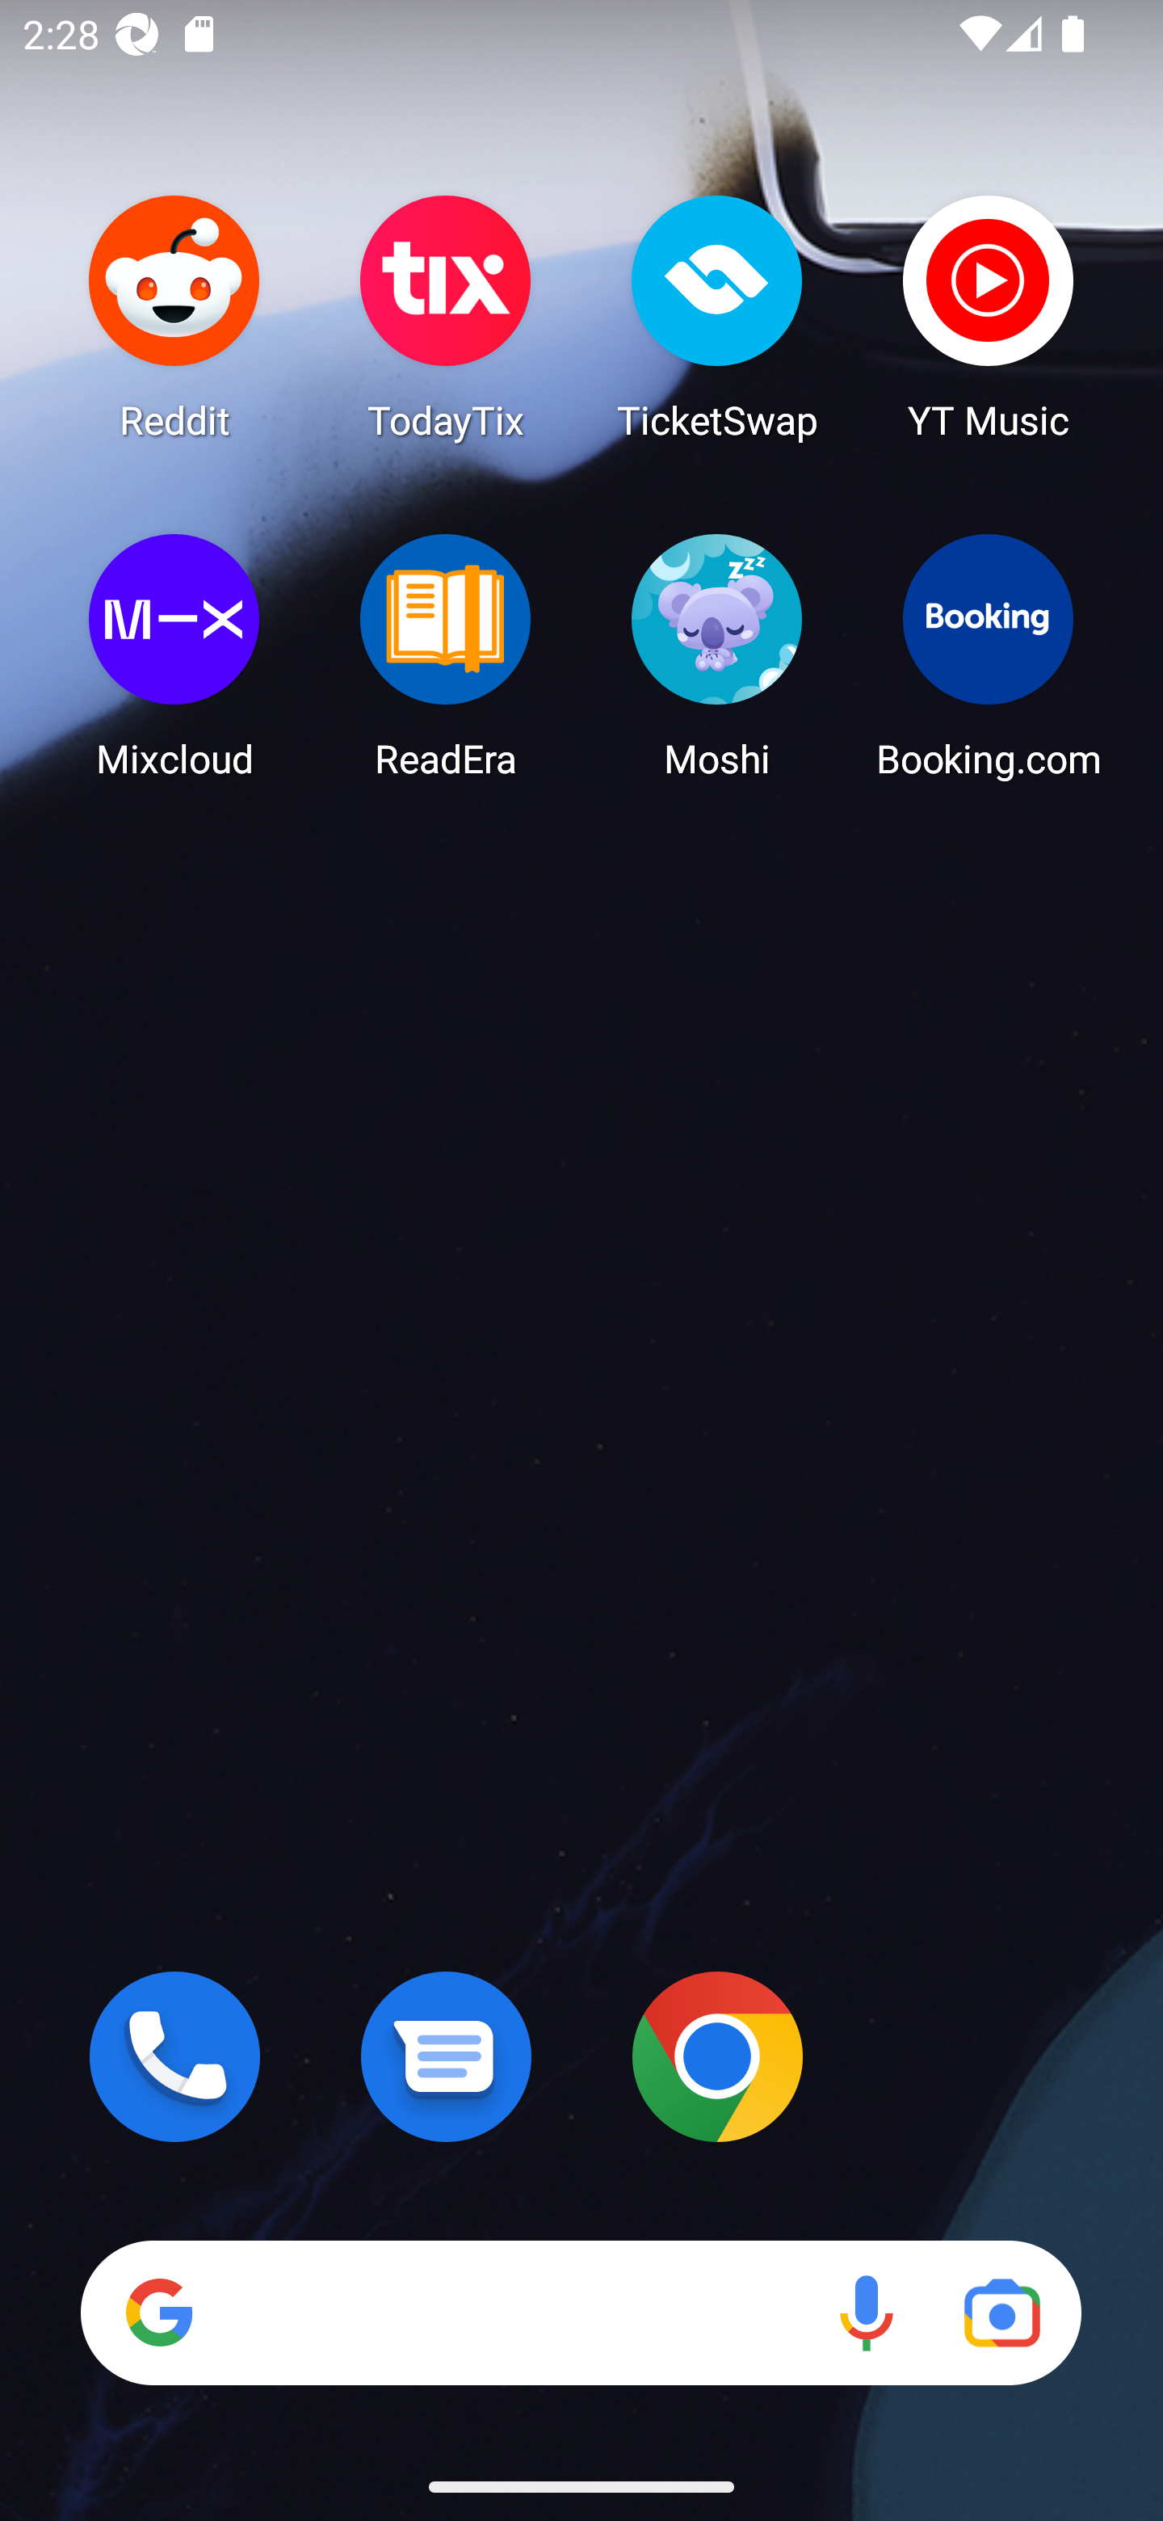  I want to click on Moshi, so click(717, 655).